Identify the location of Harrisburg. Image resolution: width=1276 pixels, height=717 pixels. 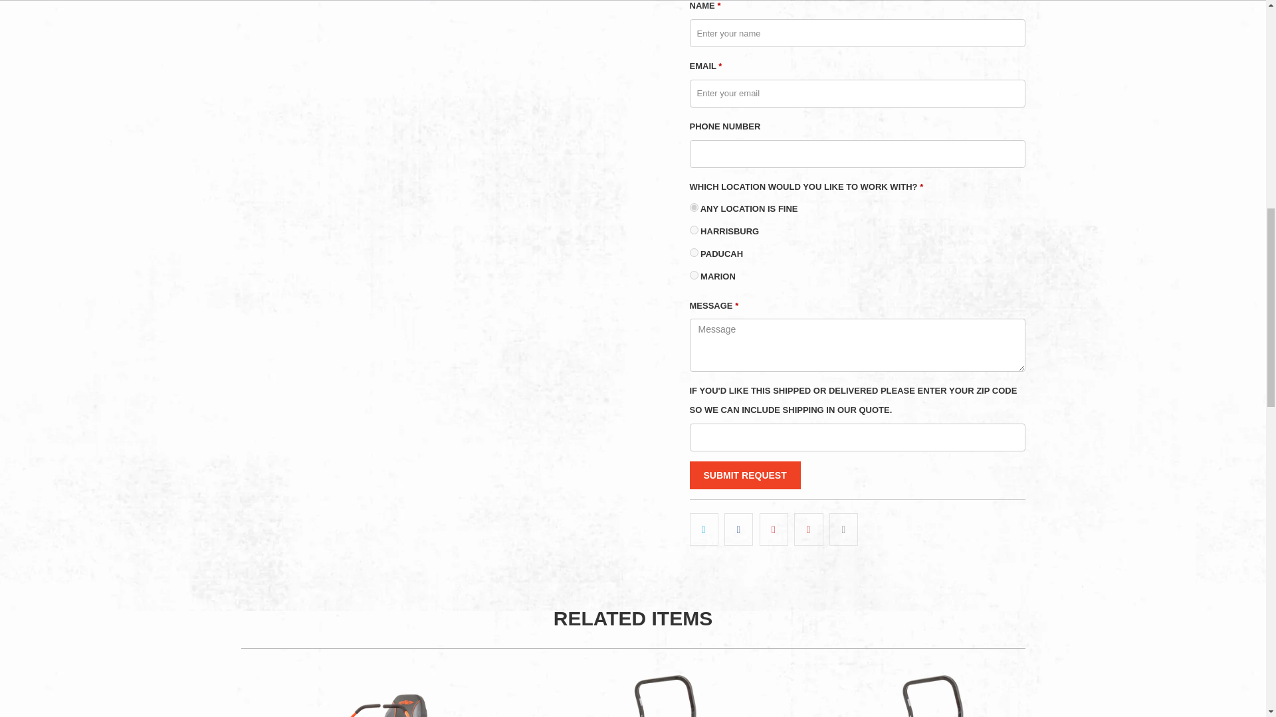
(694, 230).